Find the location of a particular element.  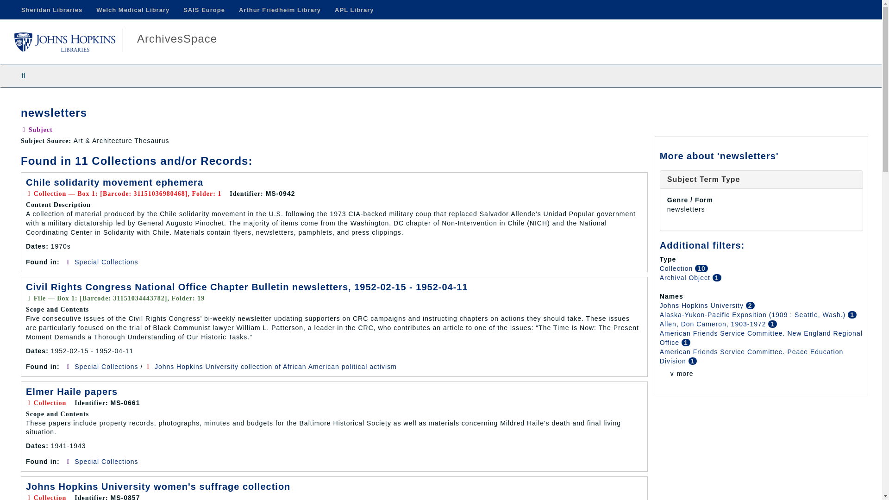

Sheridan Libraries is located at coordinates (52, 10).